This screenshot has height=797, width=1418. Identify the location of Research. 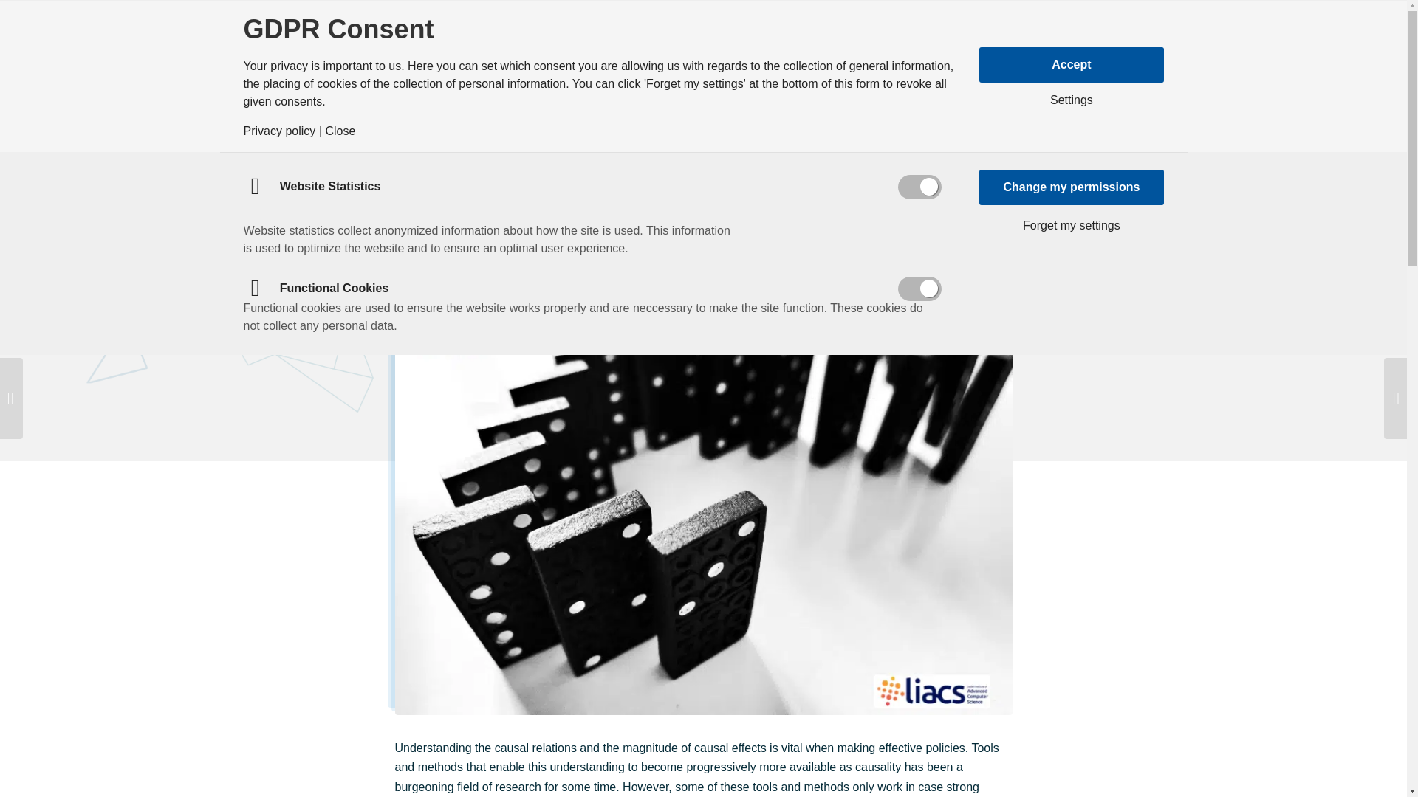
(512, 30).